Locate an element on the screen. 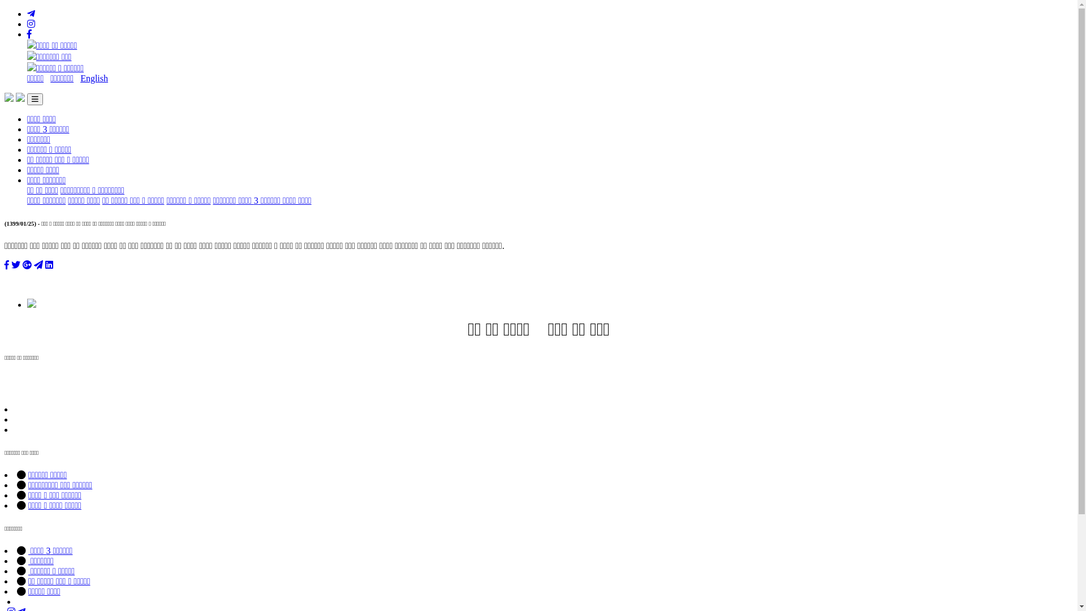 The image size is (1086, 611). English is located at coordinates (94, 78).